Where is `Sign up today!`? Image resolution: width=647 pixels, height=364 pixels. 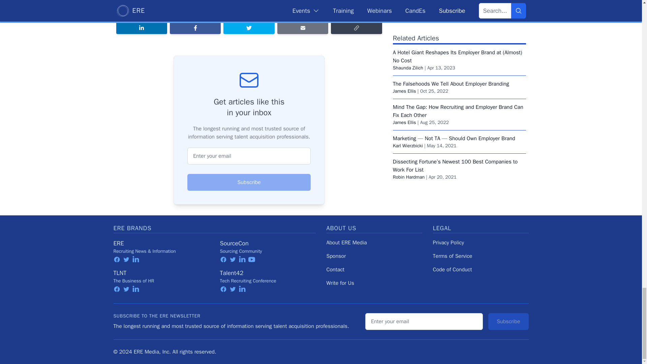 Sign up today! is located at coordinates (191, 1).